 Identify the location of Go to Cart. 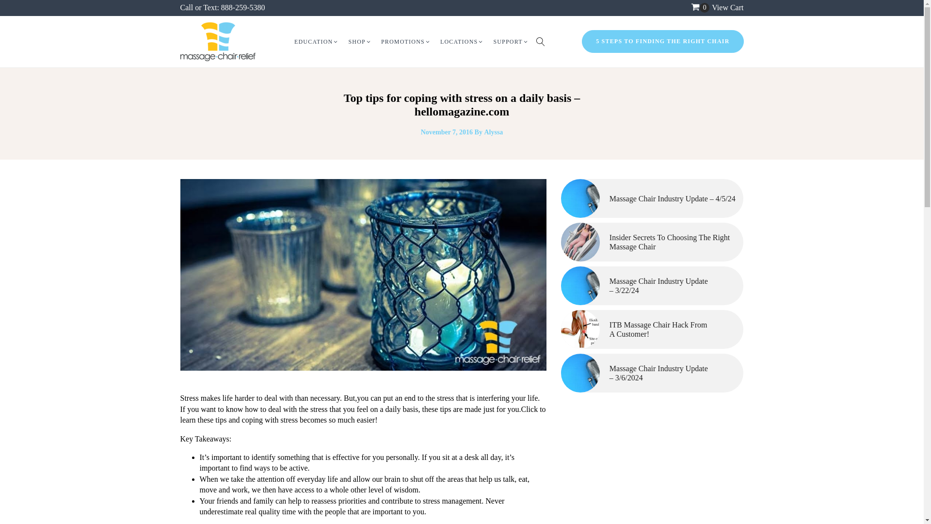
(700, 8).